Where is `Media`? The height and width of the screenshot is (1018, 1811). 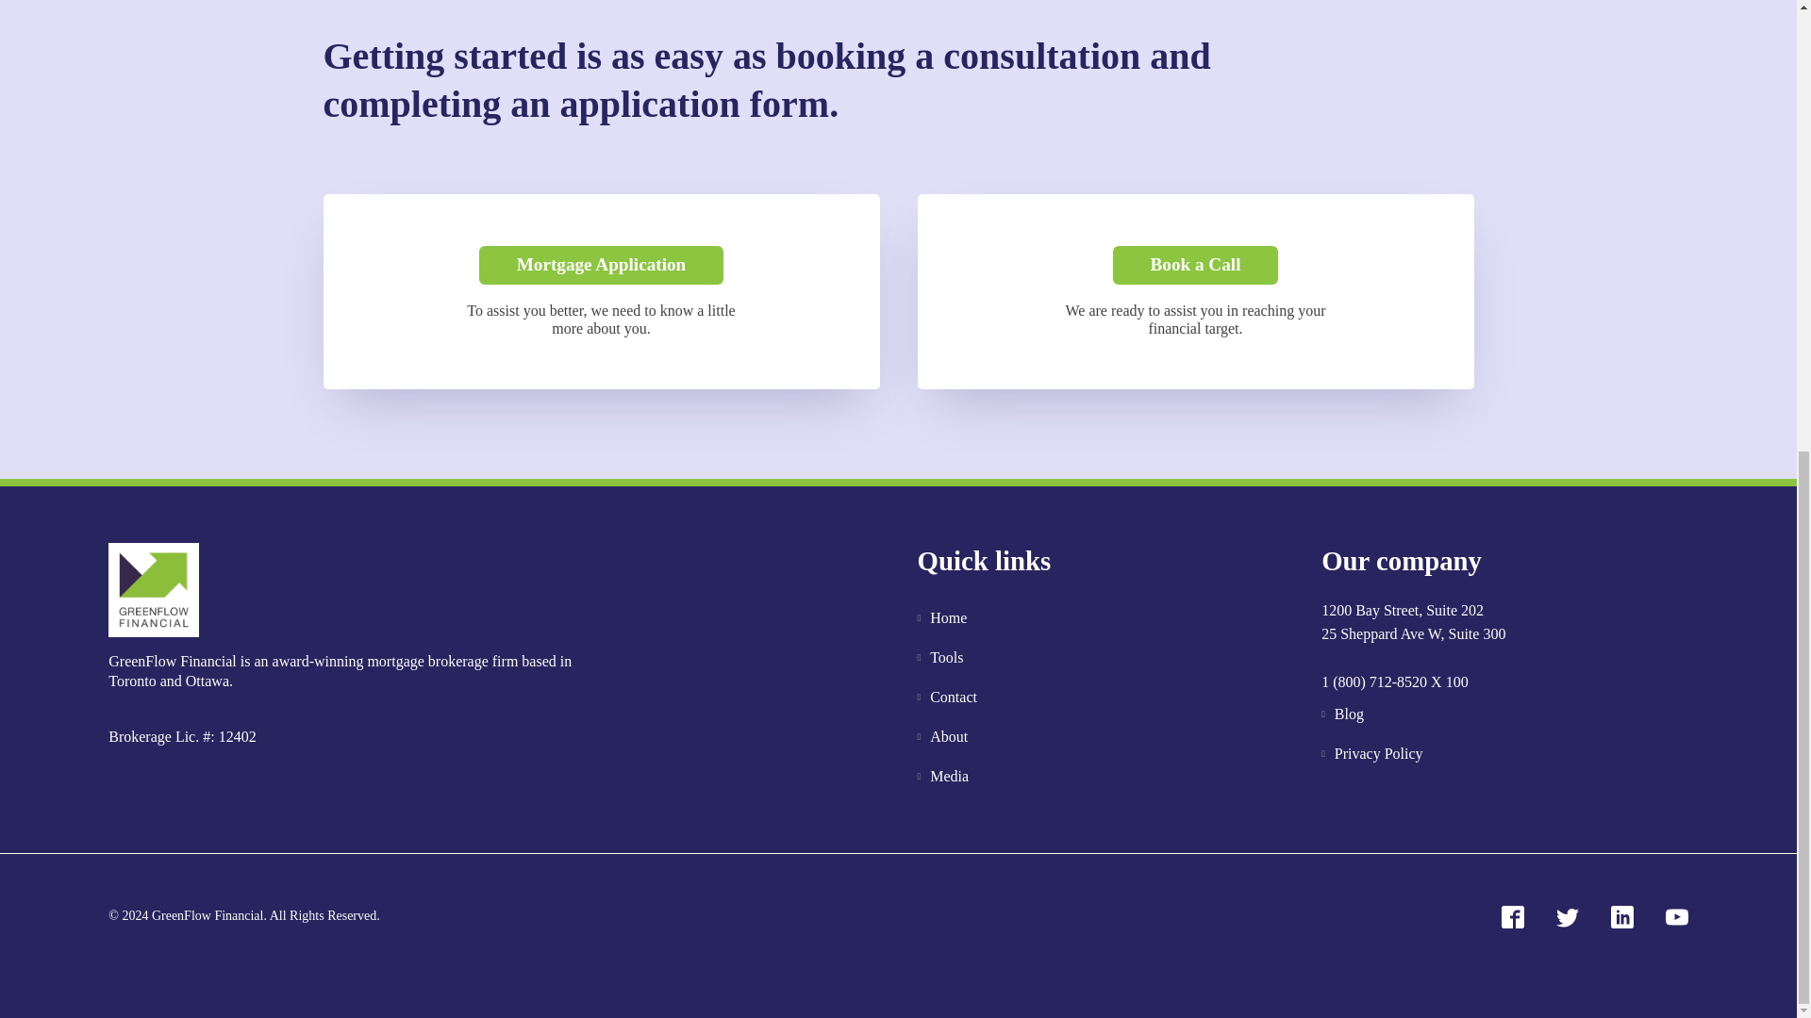
Media is located at coordinates (945, 777).